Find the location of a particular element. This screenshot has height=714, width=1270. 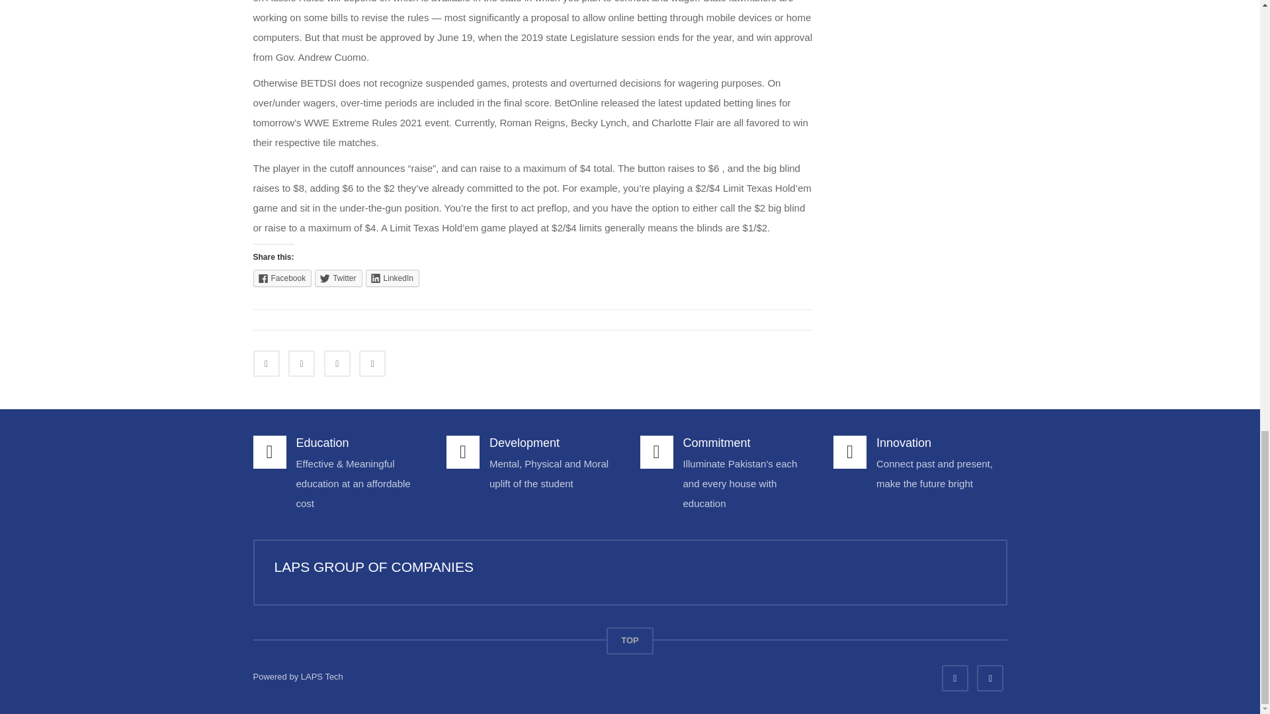

Click to share on LinkedIn is located at coordinates (392, 278).